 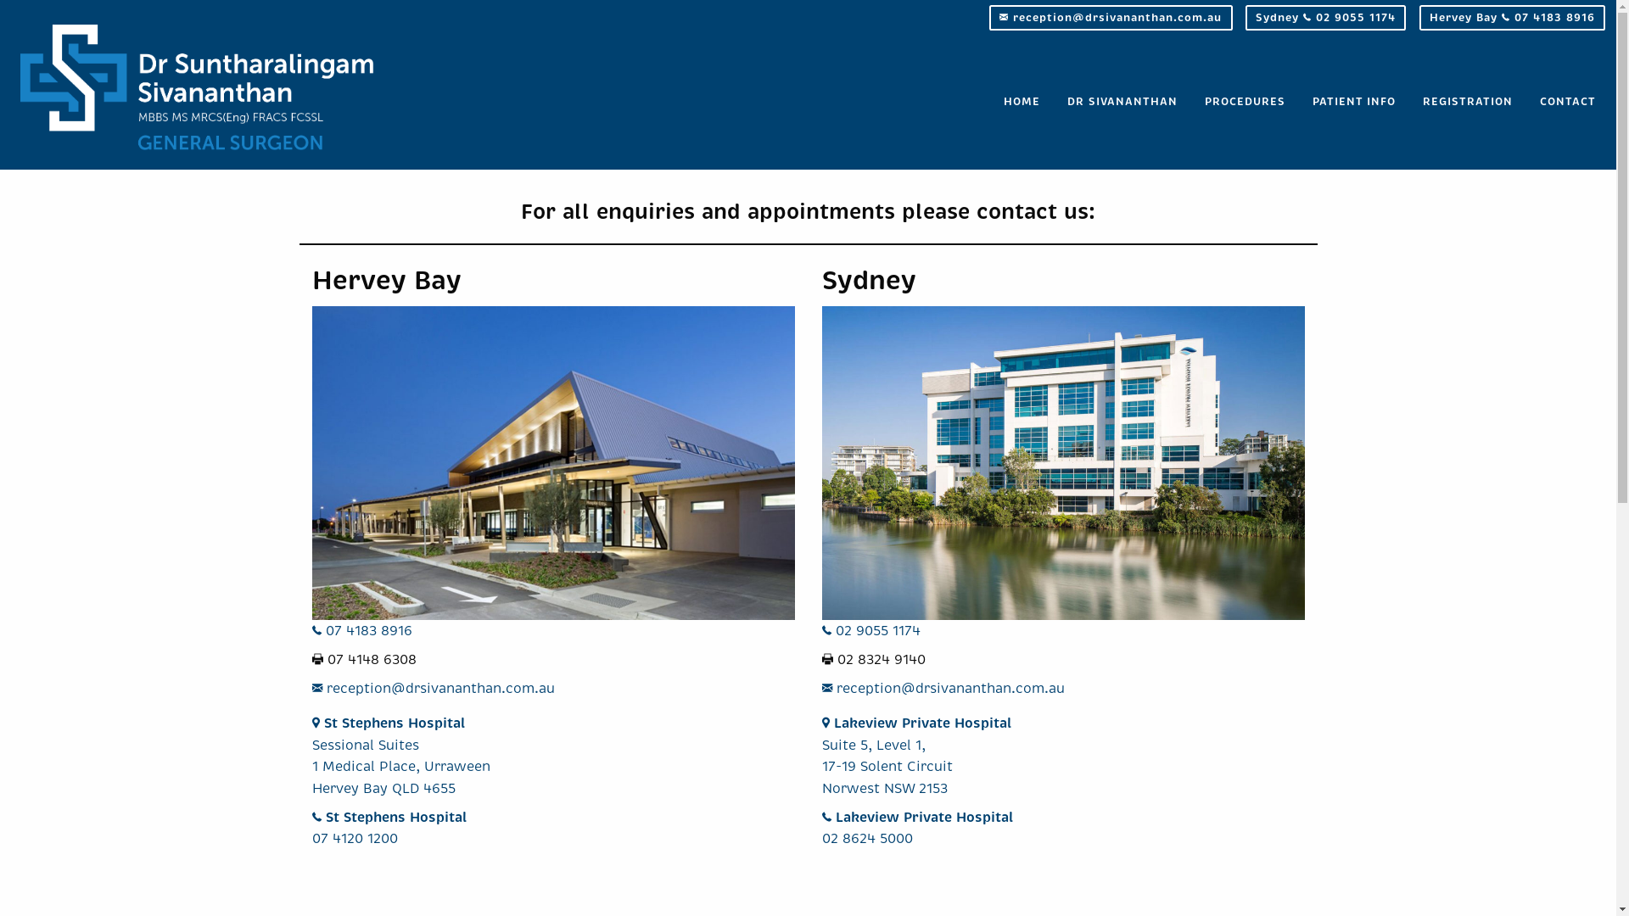 I want to click on 07 4183 8916, so click(x=362, y=631).